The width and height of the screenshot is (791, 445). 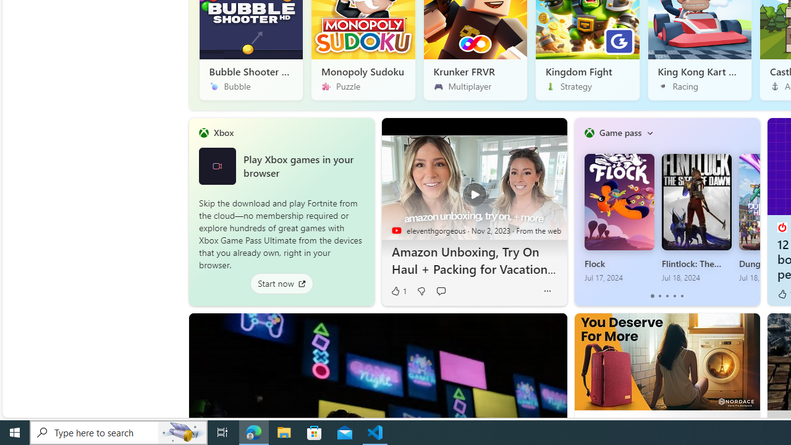 What do you see at coordinates (753, 211) in the screenshot?
I see `Class: next-flipper` at bounding box center [753, 211].